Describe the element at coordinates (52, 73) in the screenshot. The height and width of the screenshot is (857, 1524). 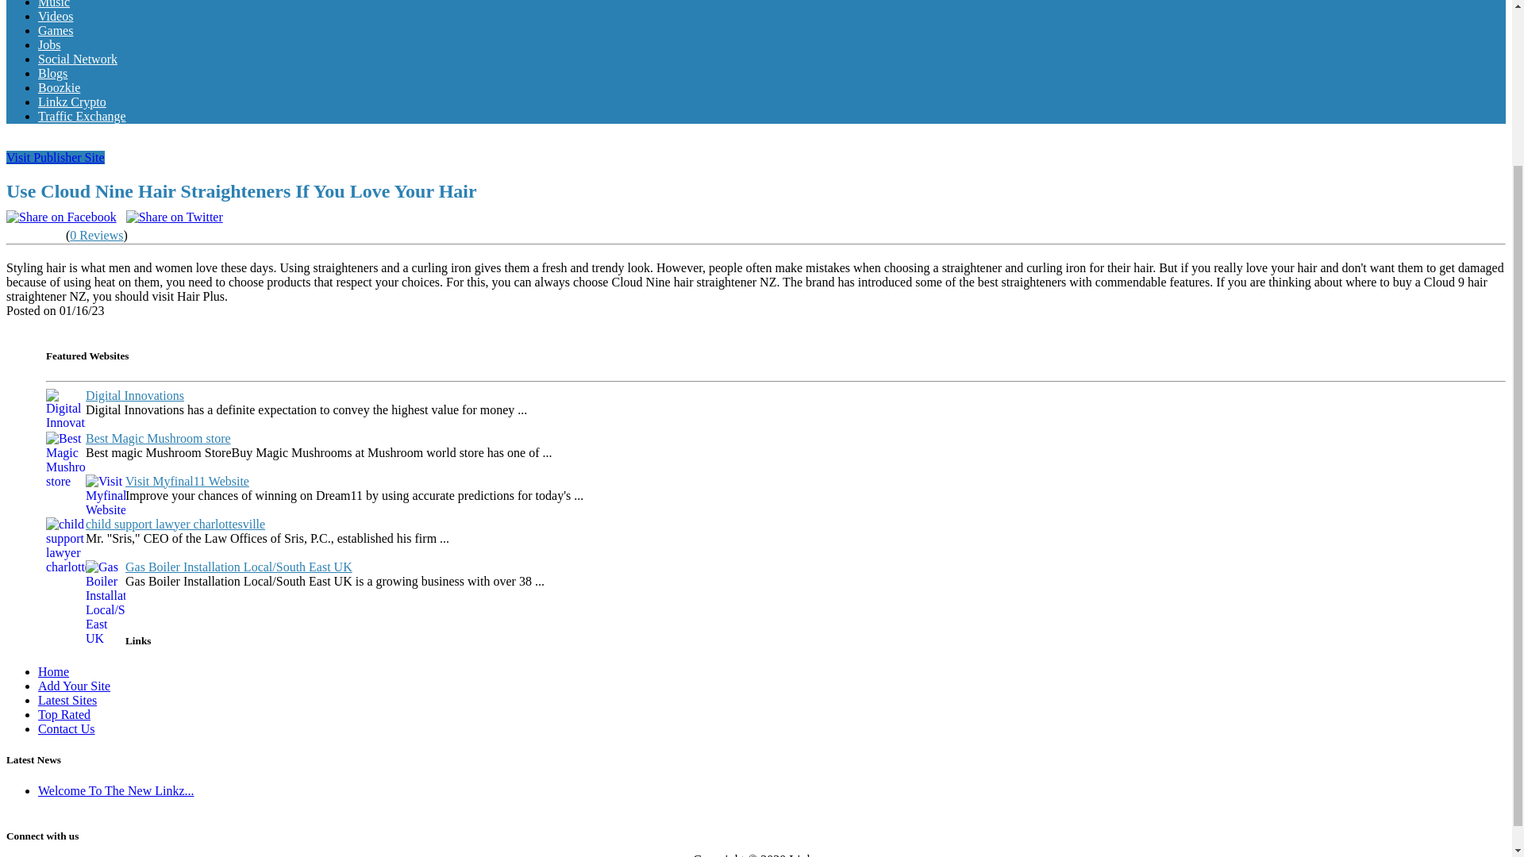
I see `Blogs` at that location.